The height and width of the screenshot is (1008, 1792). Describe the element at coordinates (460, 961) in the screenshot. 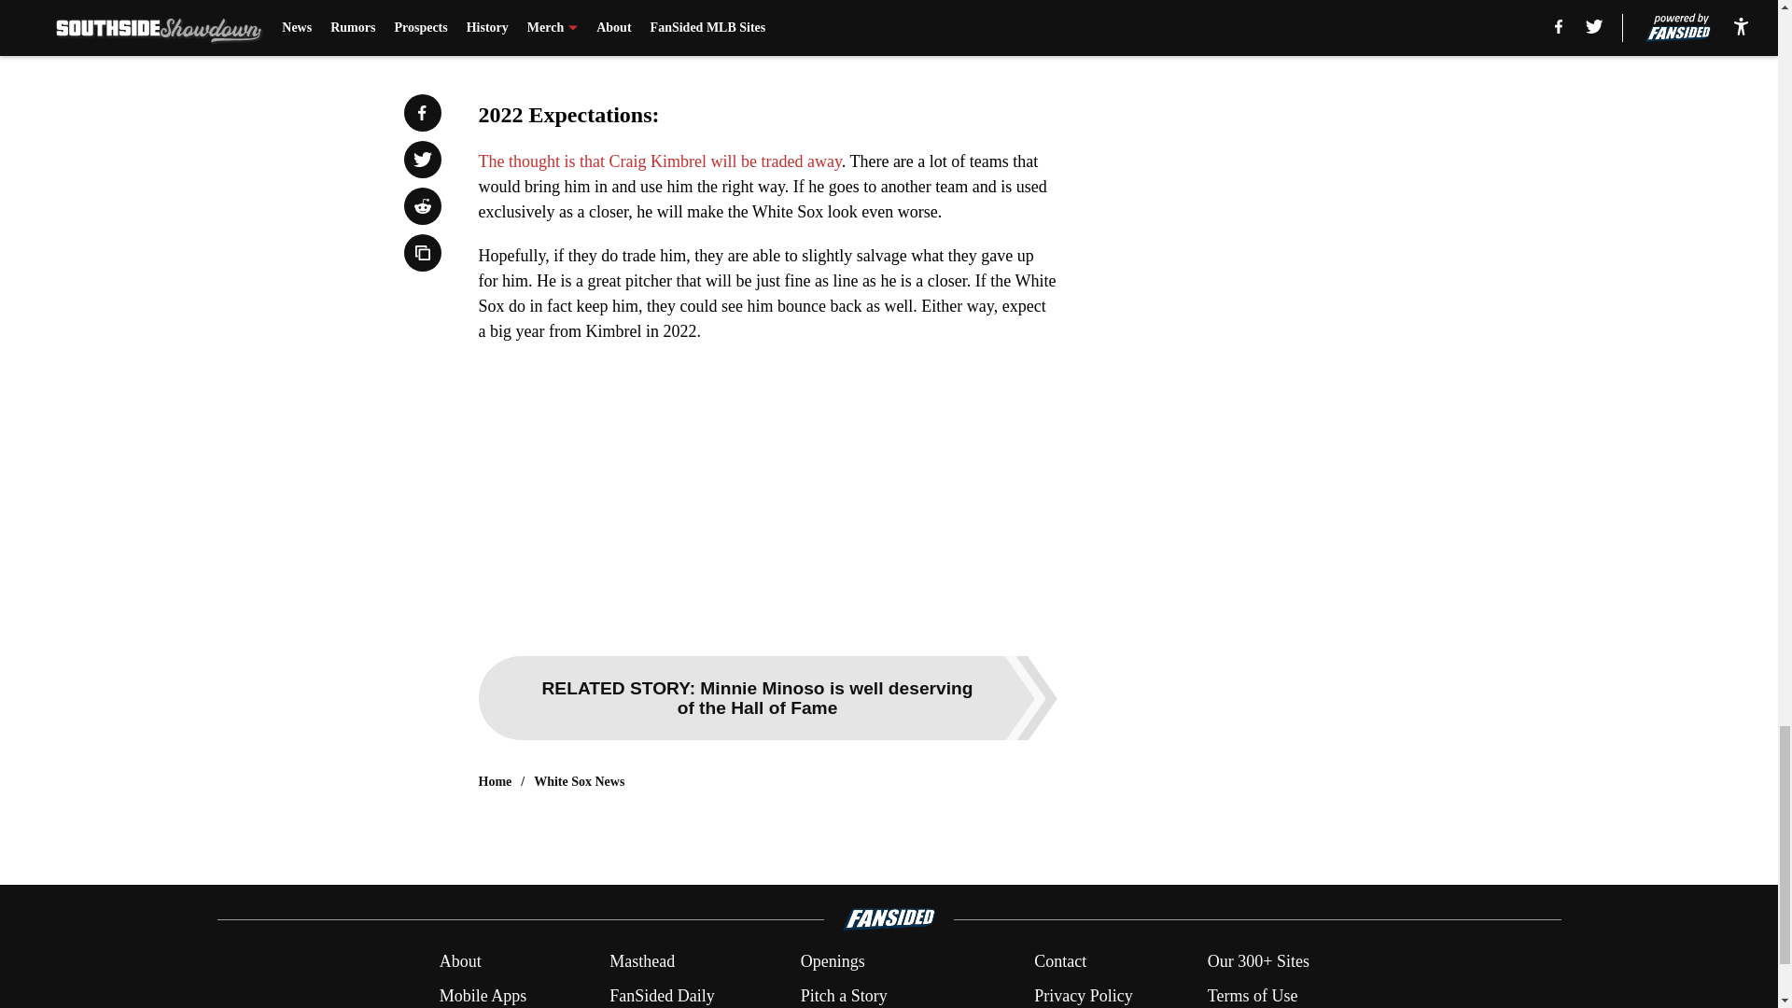

I see `About` at that location.